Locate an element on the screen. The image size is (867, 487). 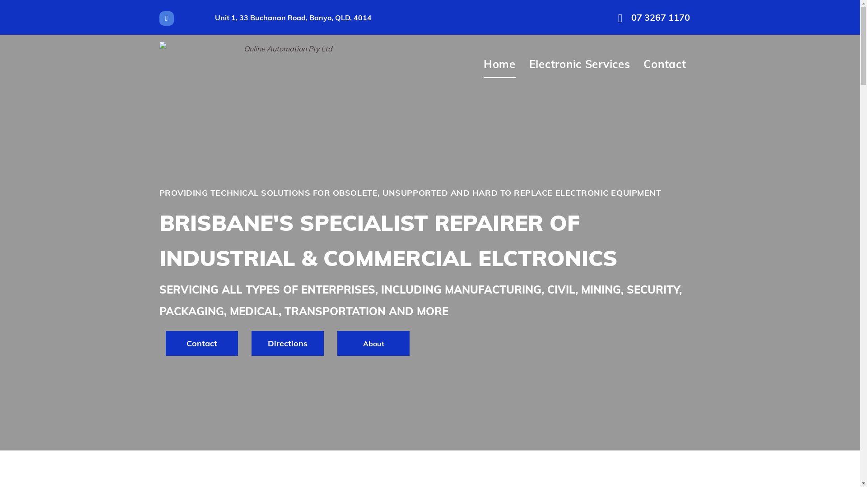
07 3267 1170 is located at coordinates (655, 17).